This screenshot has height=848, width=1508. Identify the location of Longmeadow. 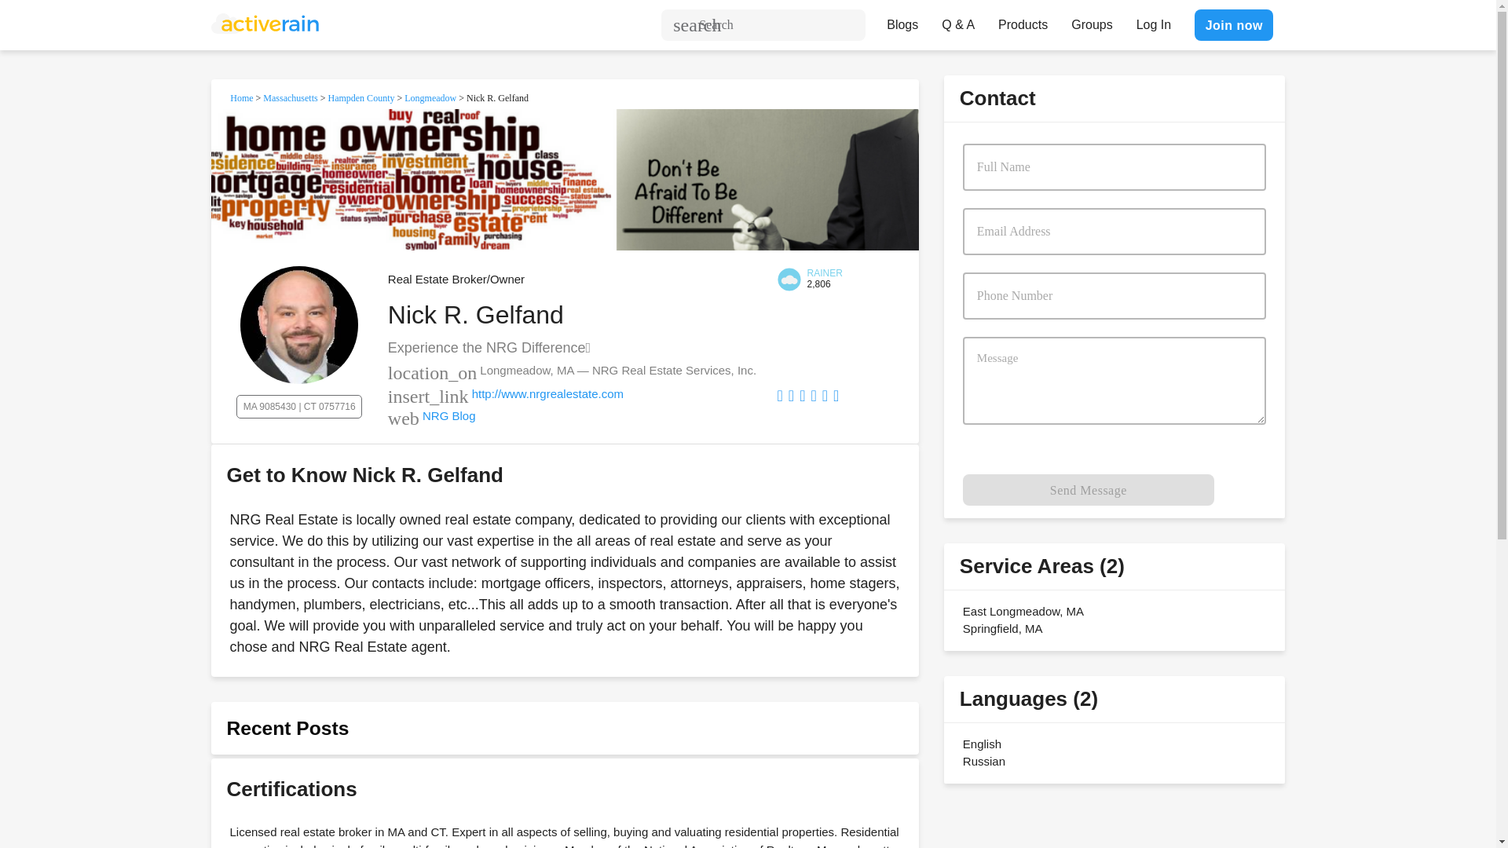
(430, 97).